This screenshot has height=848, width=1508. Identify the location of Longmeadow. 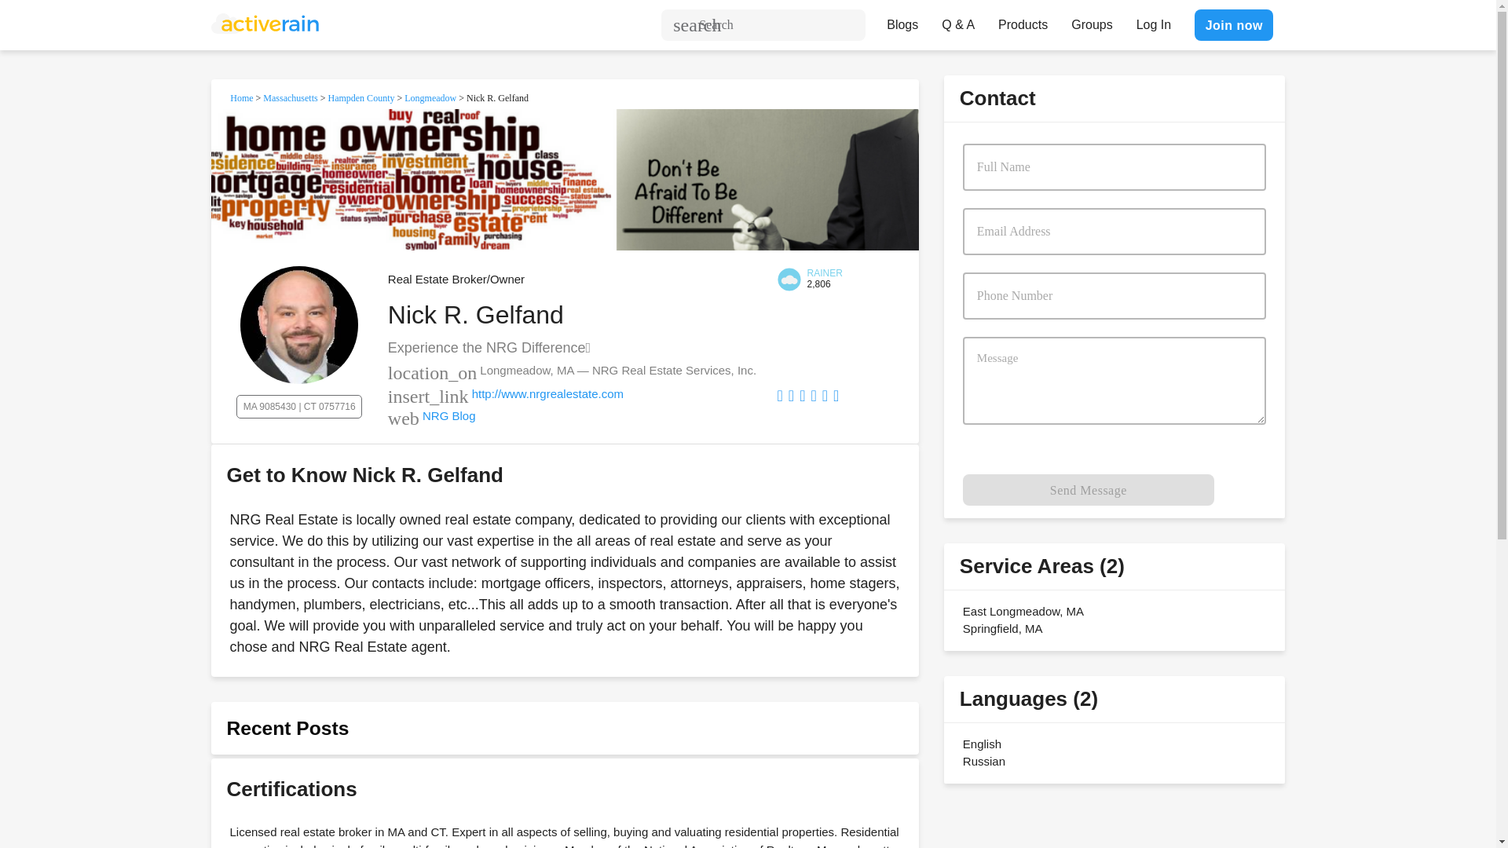
(430, 97).